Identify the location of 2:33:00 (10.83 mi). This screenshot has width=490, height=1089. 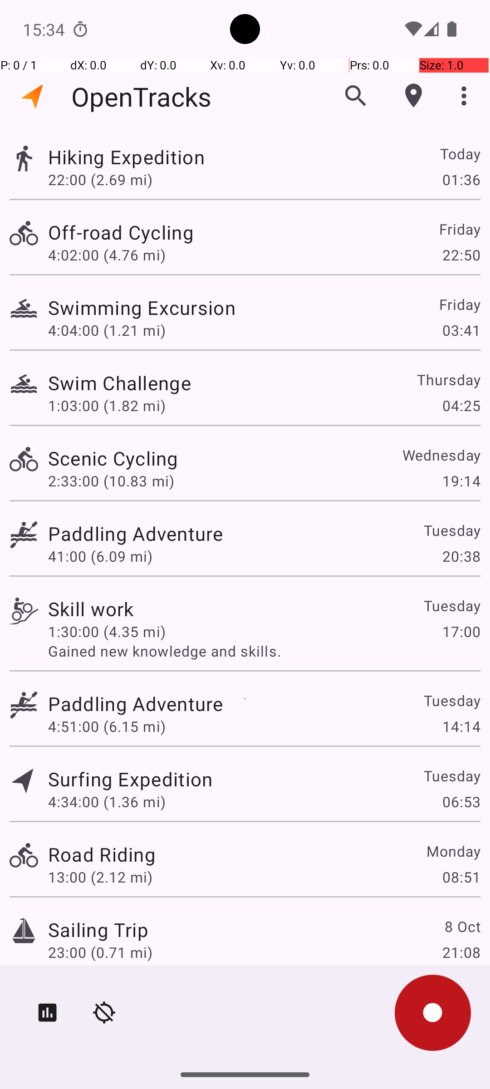
(111, 481).